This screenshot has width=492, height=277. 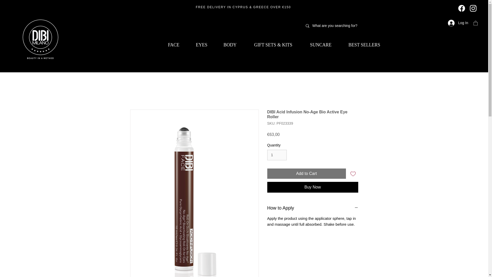 What do you see at coordinates (313, 187) in the screenshot?
I see `Buy Now` at bounding box center [313, 187].